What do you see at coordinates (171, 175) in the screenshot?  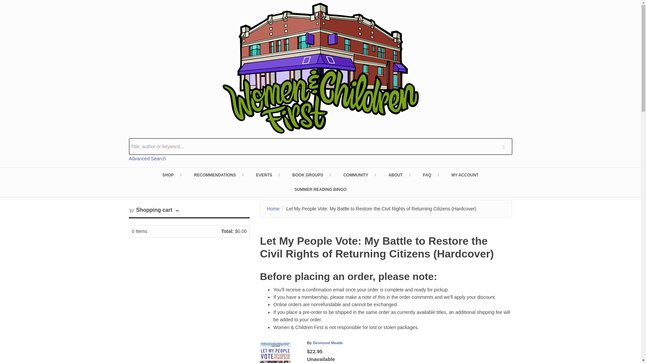 I see `SHOP` at bounding box center [171, 175].